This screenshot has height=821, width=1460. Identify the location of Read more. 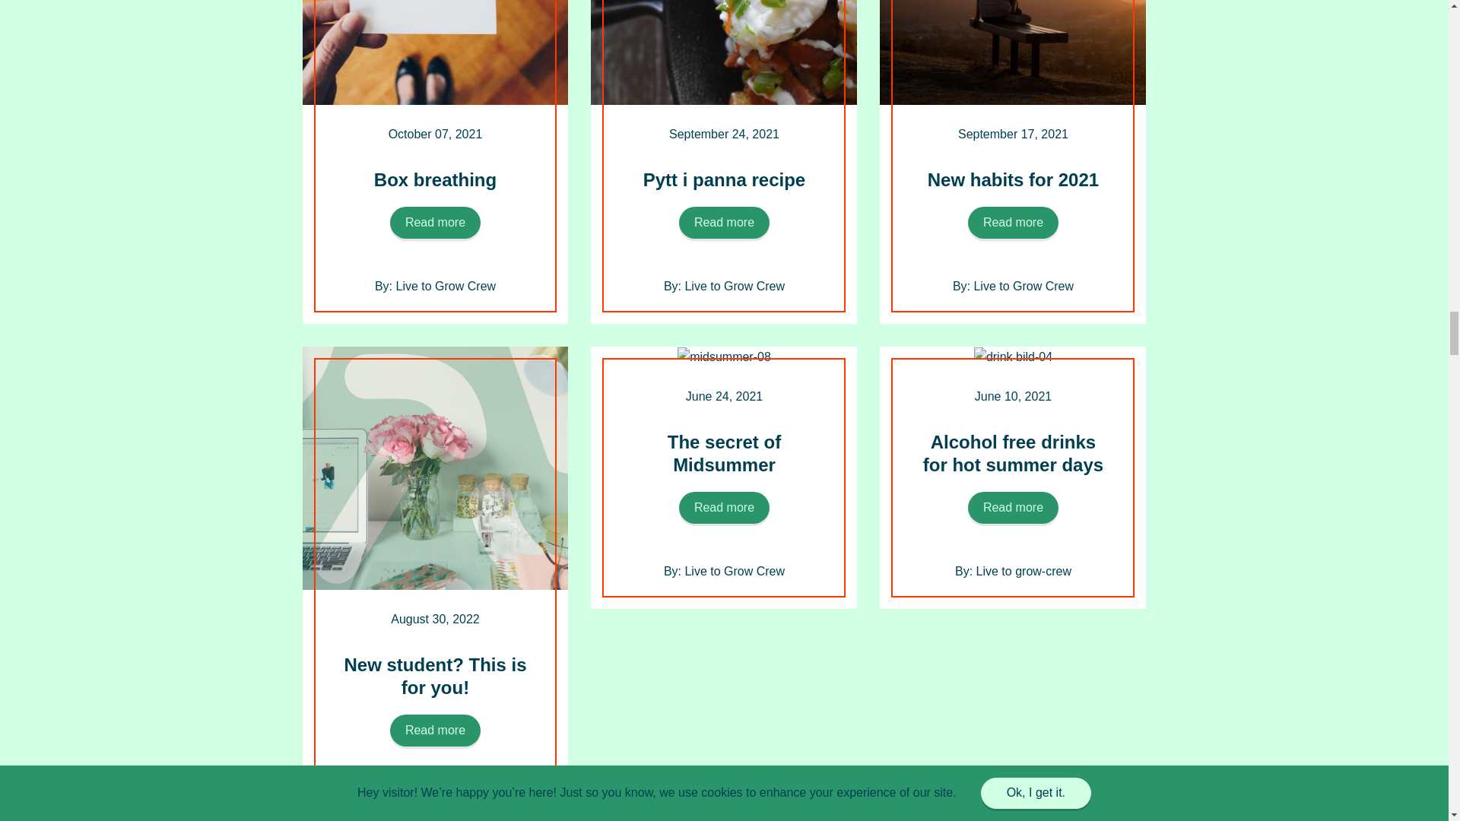
(724, 223).